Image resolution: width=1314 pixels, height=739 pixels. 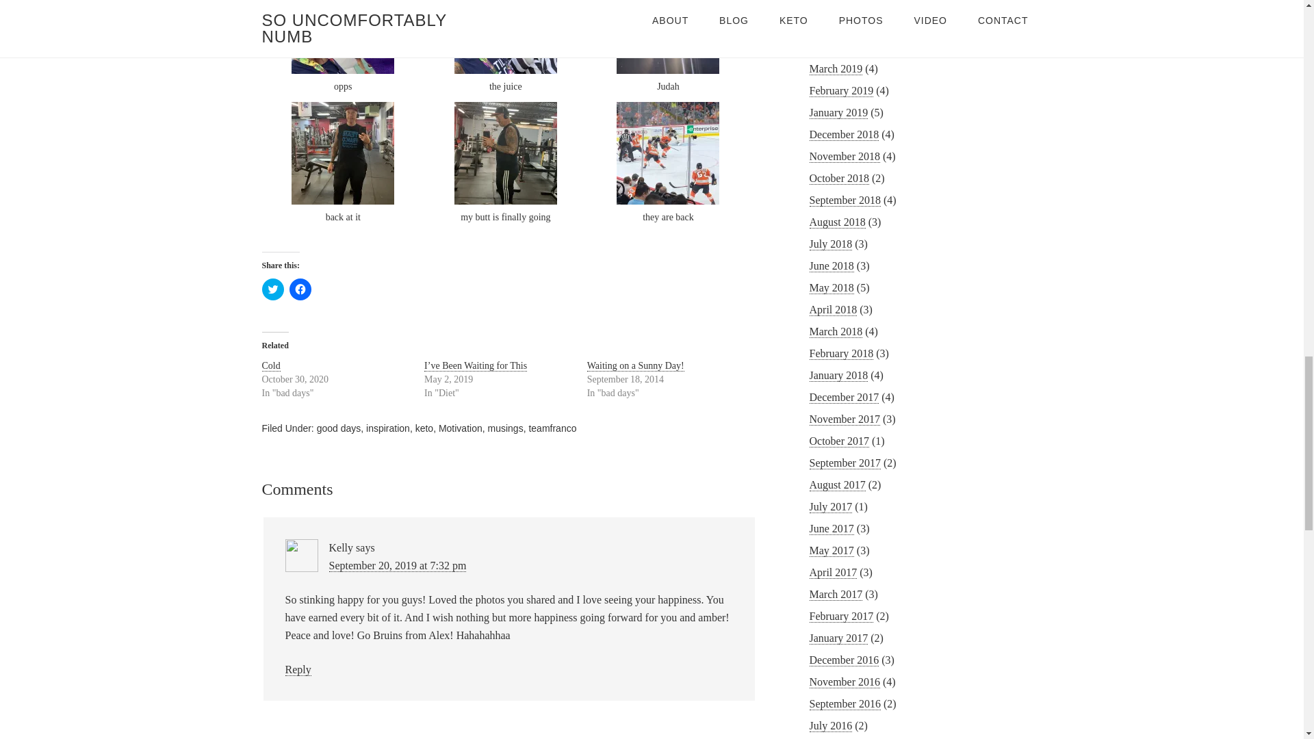 I want to click on good days, so click(x=339, y=428).